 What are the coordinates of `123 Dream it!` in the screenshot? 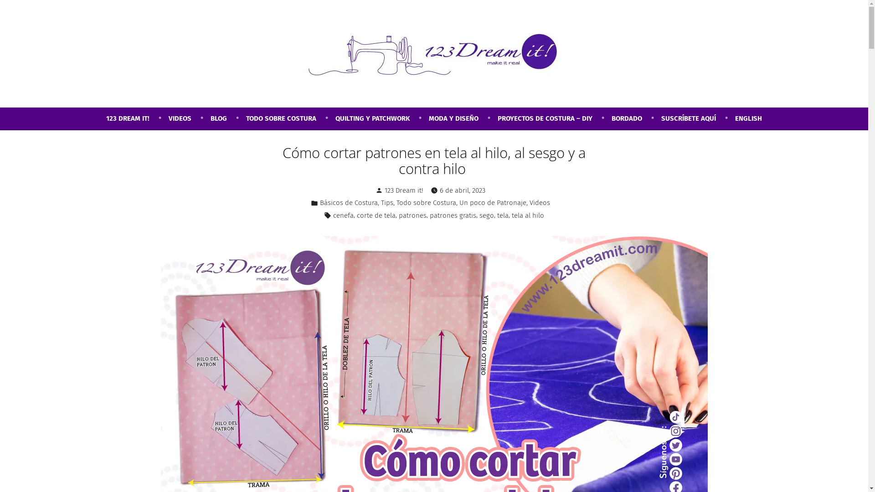 It's located at (404, 190).